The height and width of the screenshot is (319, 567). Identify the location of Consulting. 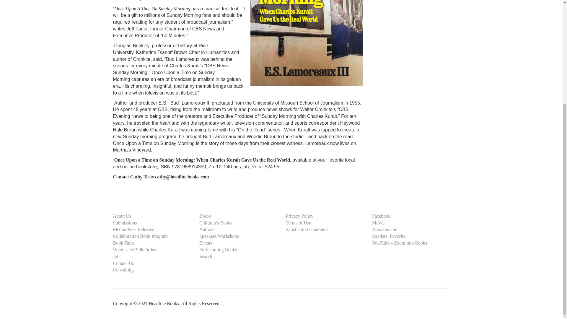
(123, 270).